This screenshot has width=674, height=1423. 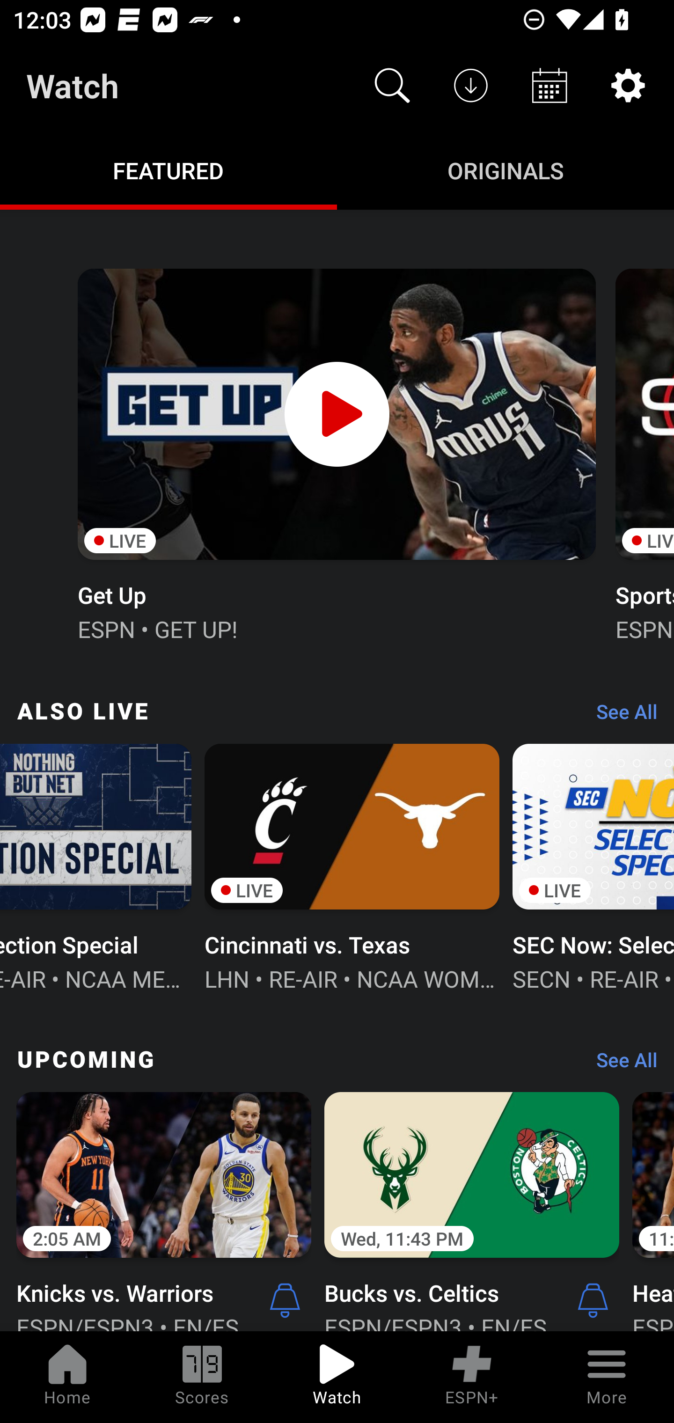 I want to click on Alerts, so click(x=593, y=1299).